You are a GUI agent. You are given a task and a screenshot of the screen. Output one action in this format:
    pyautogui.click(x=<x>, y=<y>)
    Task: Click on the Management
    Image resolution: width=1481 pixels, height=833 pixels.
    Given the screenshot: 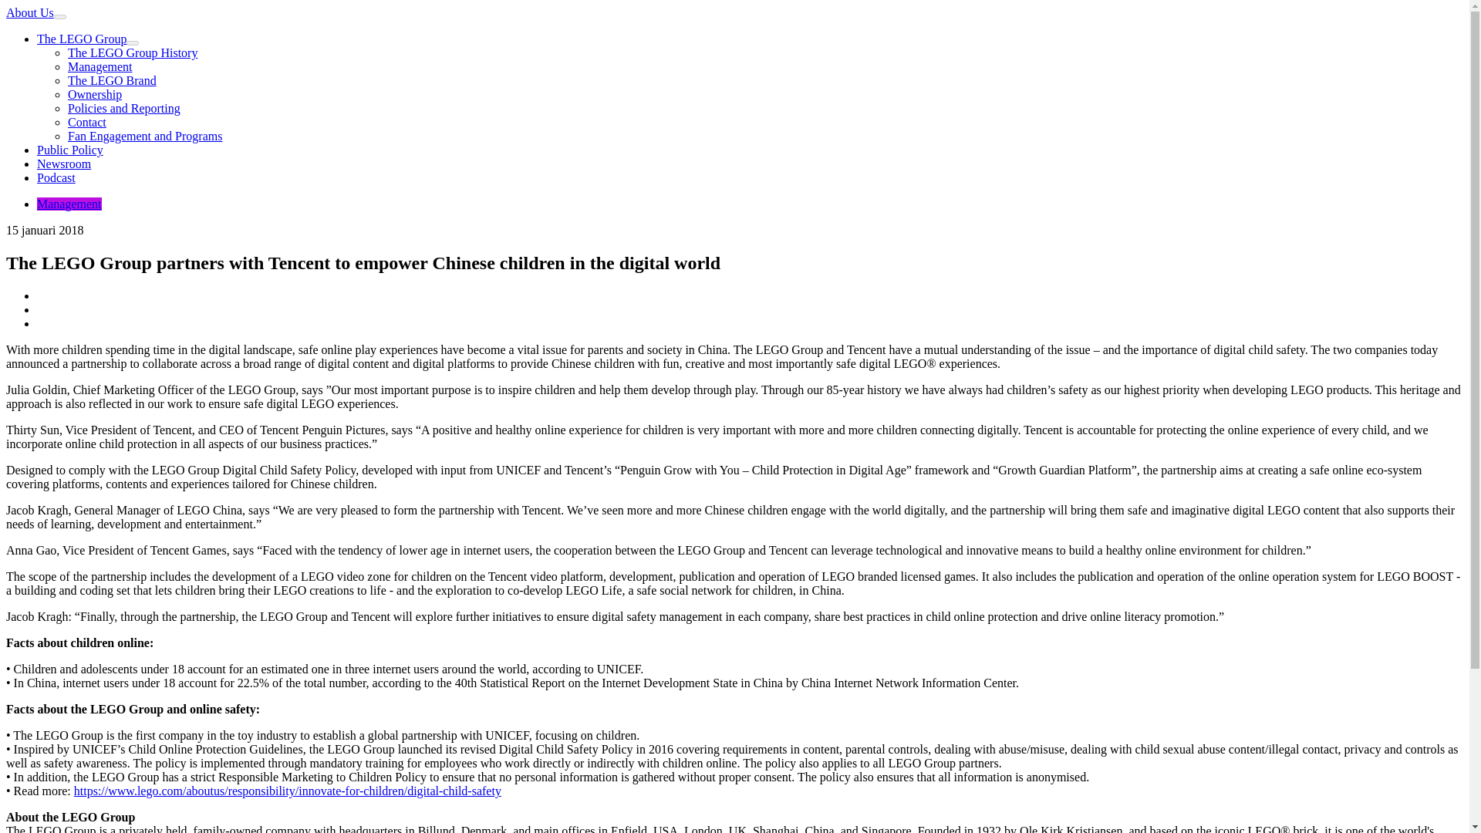 What is the action you would take?
    pyautogui.click(x=69, y=204)
    